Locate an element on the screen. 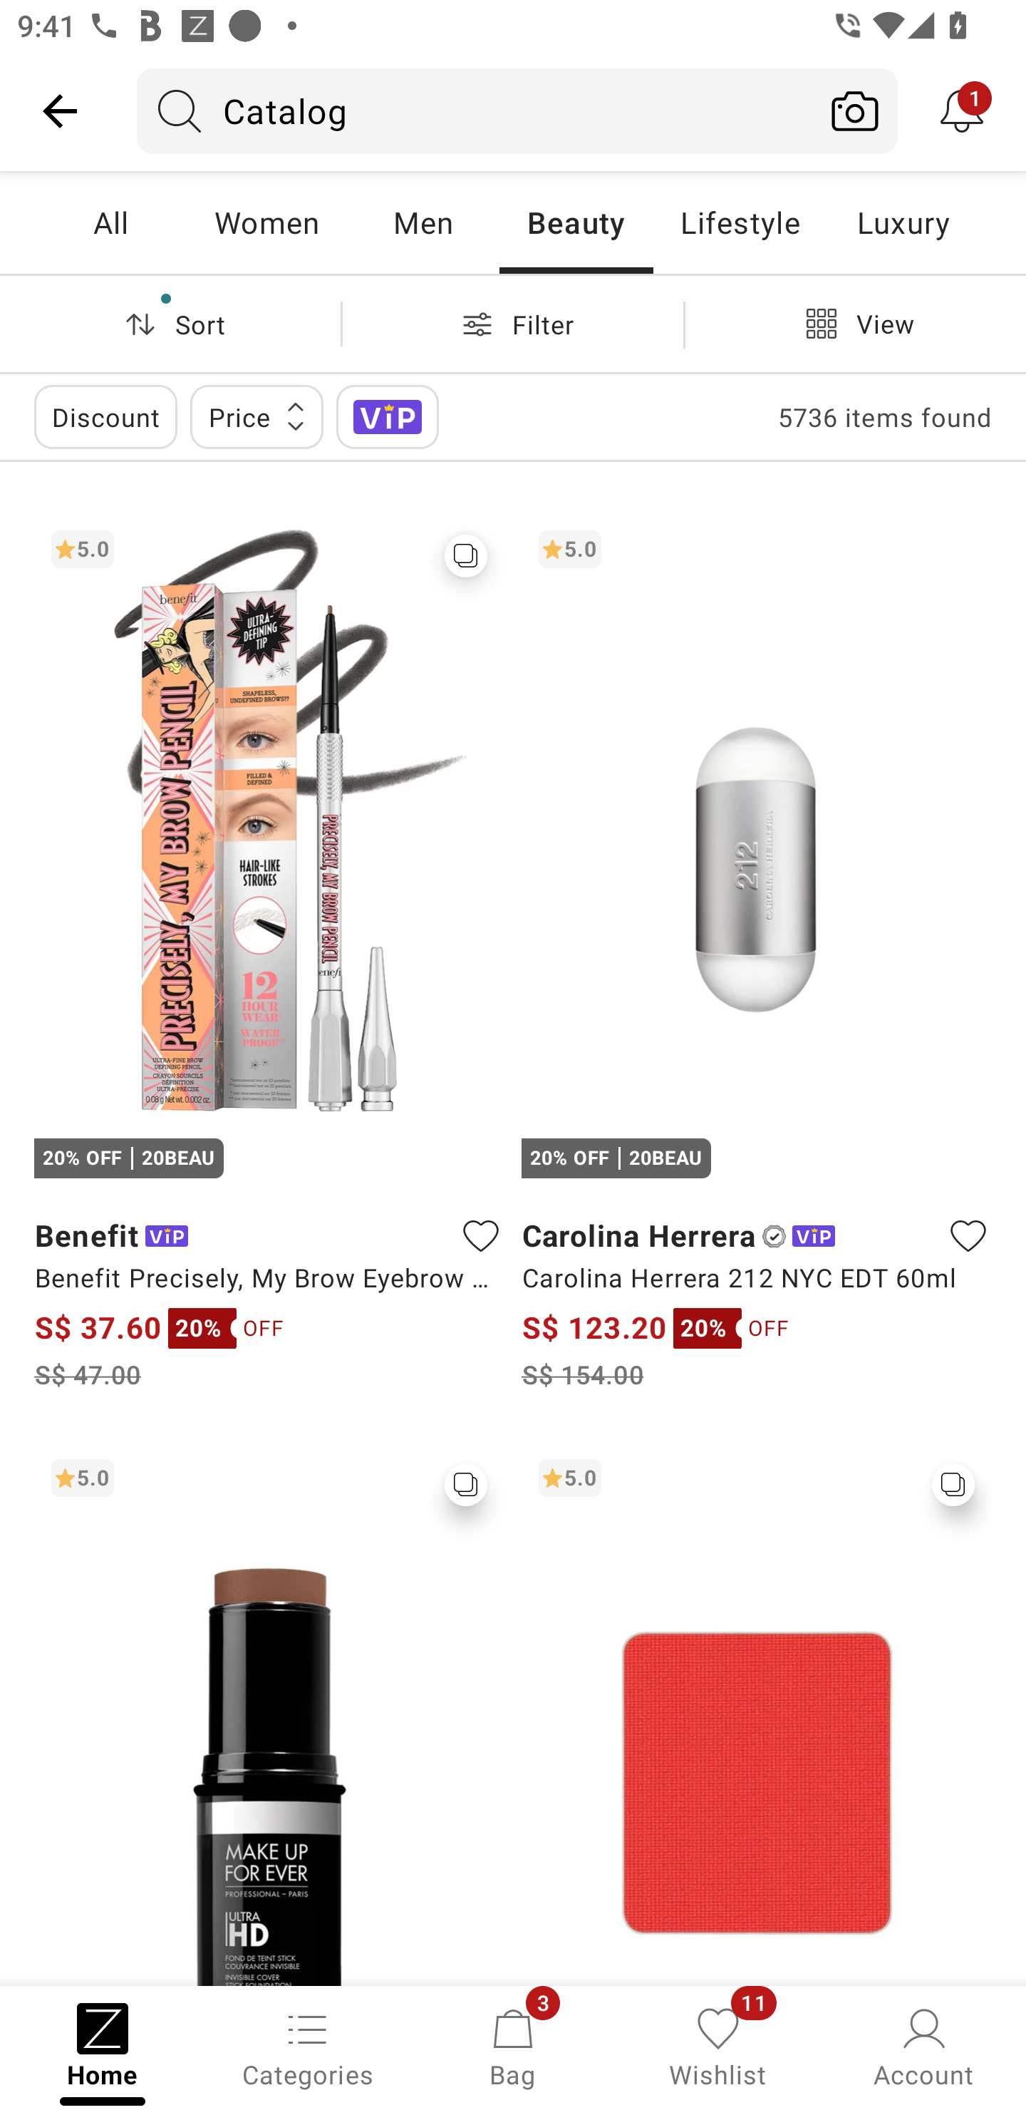 Image resolution: width=1026 pixels, height=2110 pixels. Bag, 3 new notifications Bag is located at coordinates (513, 2046).